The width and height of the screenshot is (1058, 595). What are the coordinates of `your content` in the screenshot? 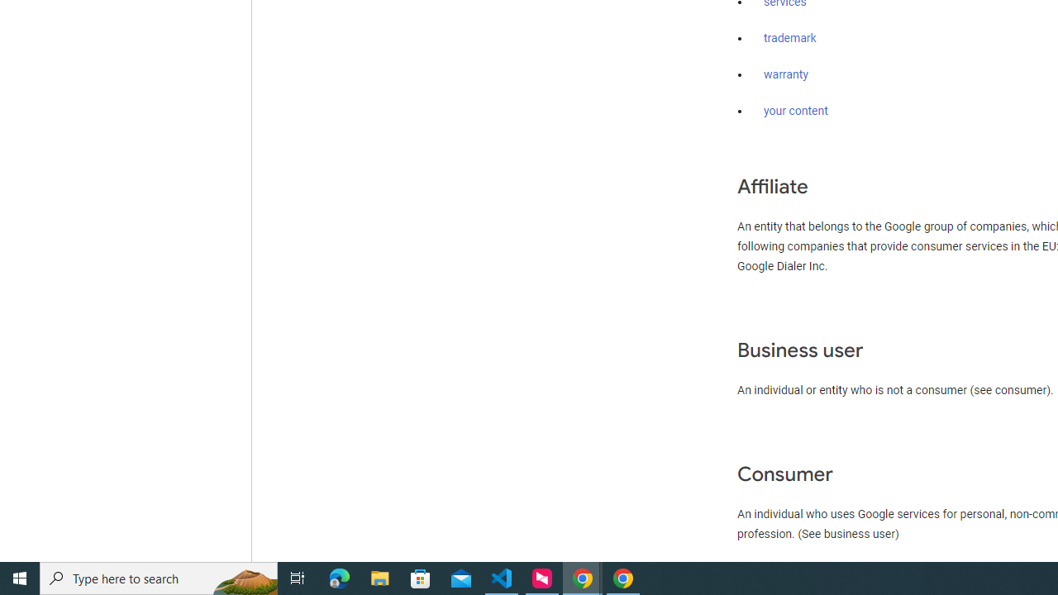 It's located at (796, 111).